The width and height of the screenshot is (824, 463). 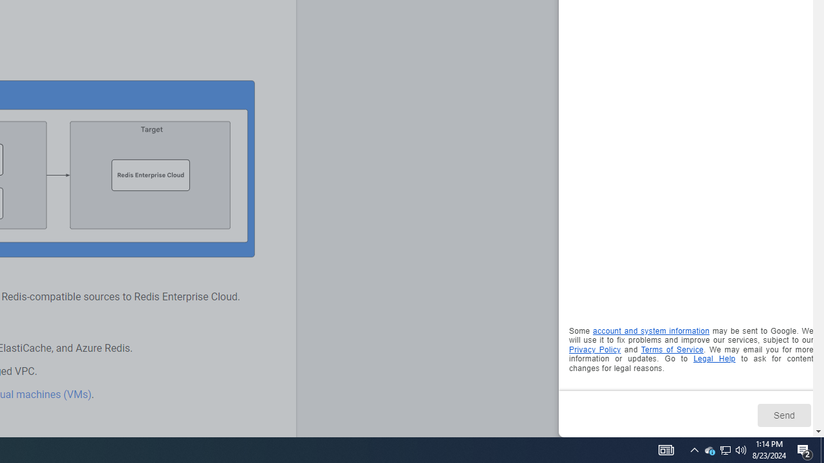 What do you see at coordinates (715, 359) in the screenshot?
I see `Opens in a new tab. Legal Help` at bounding box center [715, 359].